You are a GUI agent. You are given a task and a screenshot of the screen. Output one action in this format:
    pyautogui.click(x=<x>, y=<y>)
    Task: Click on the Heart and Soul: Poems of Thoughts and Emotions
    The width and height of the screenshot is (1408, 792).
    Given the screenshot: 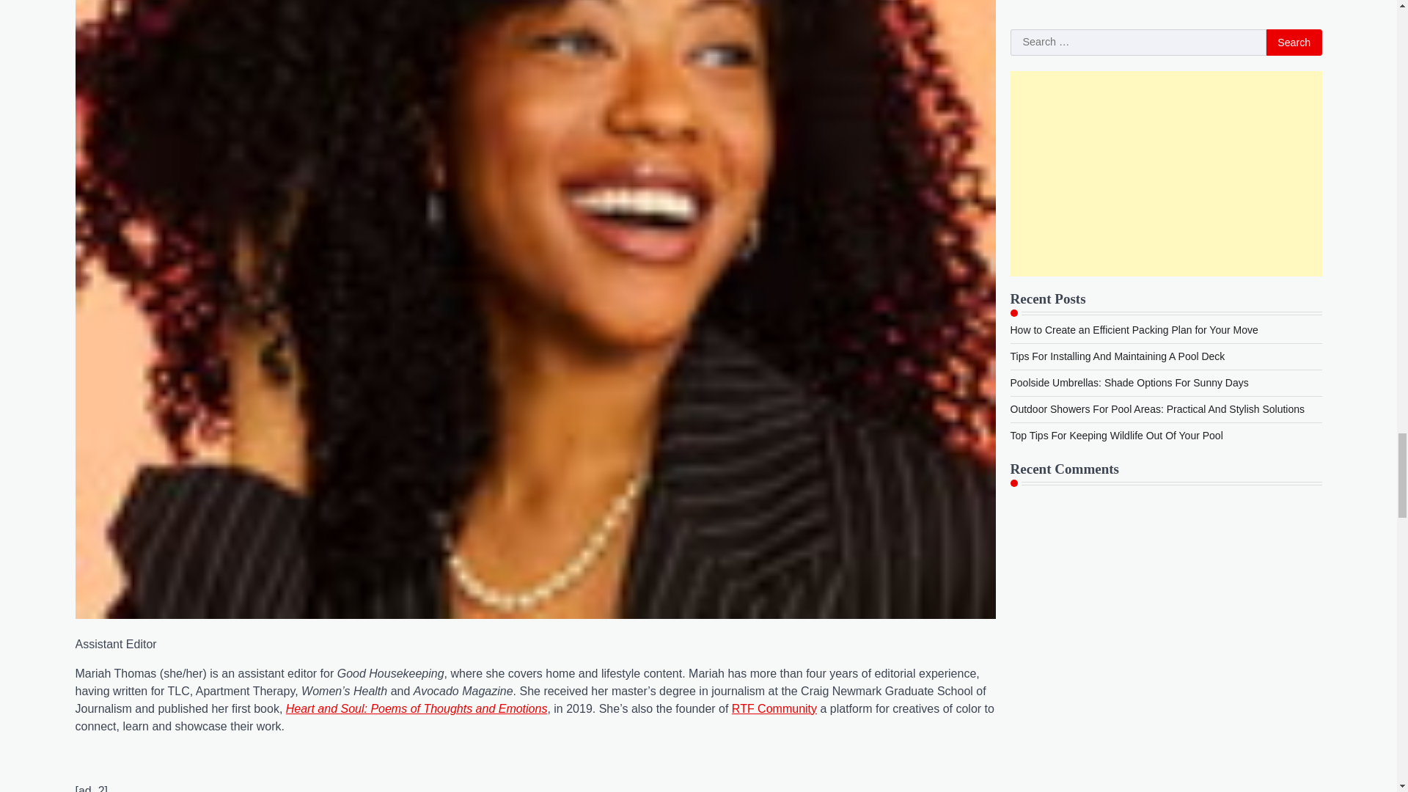 What is the action you would take?
    pyautogui.click(x=417, y=708)
    